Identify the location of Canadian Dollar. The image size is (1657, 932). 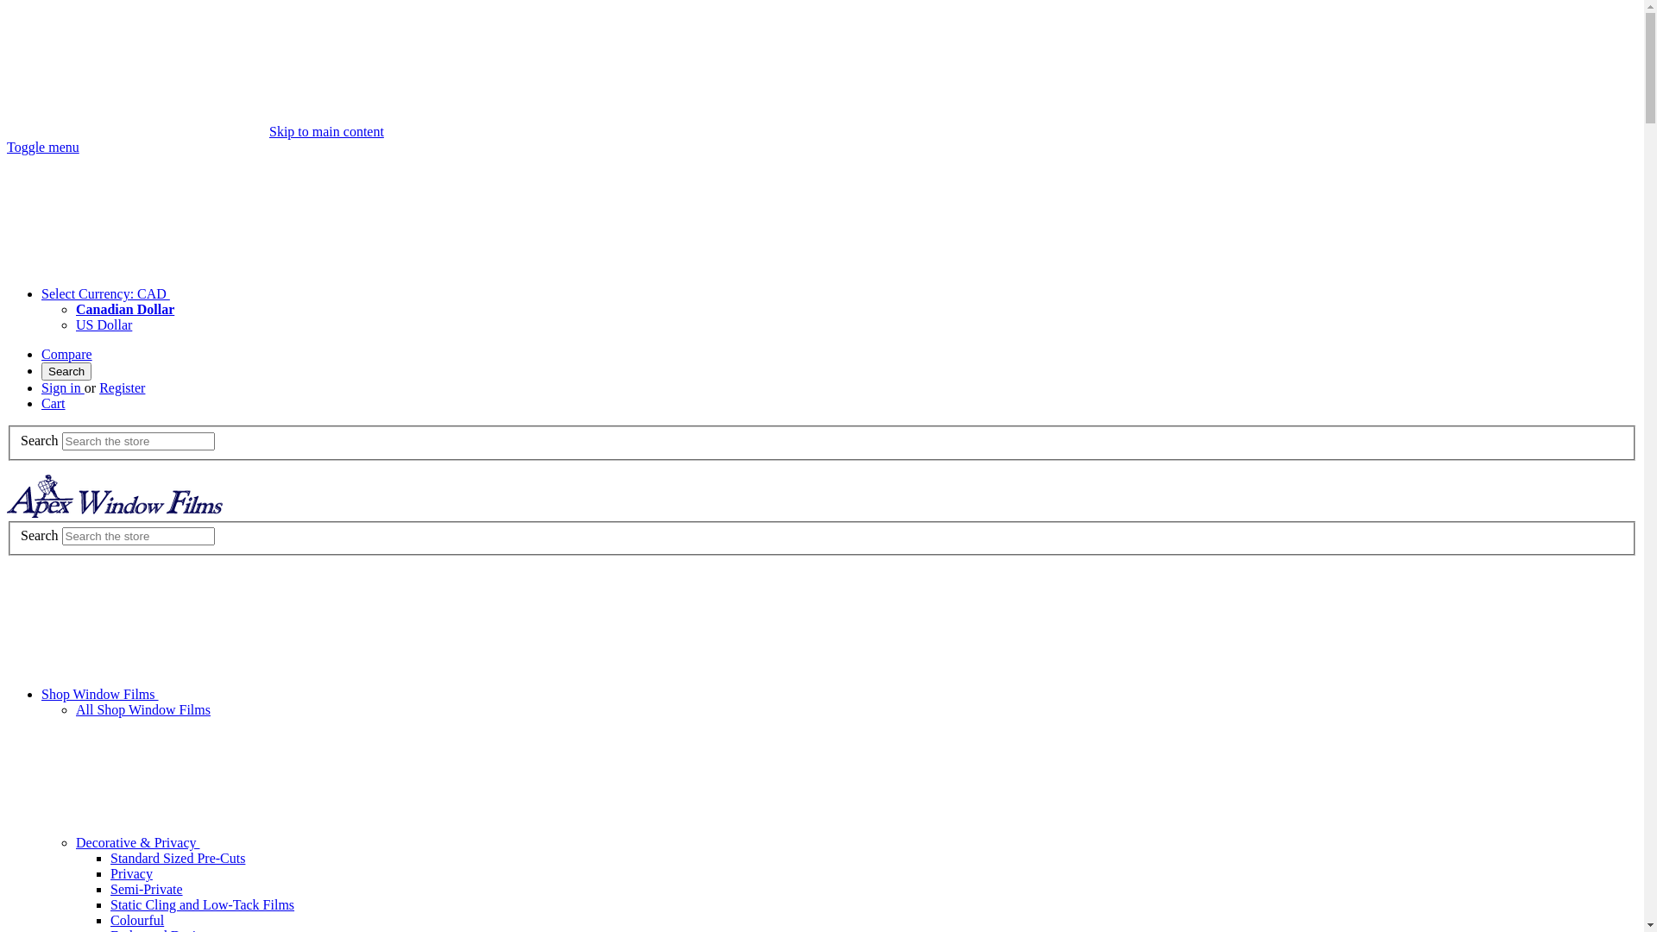
(125, 309).